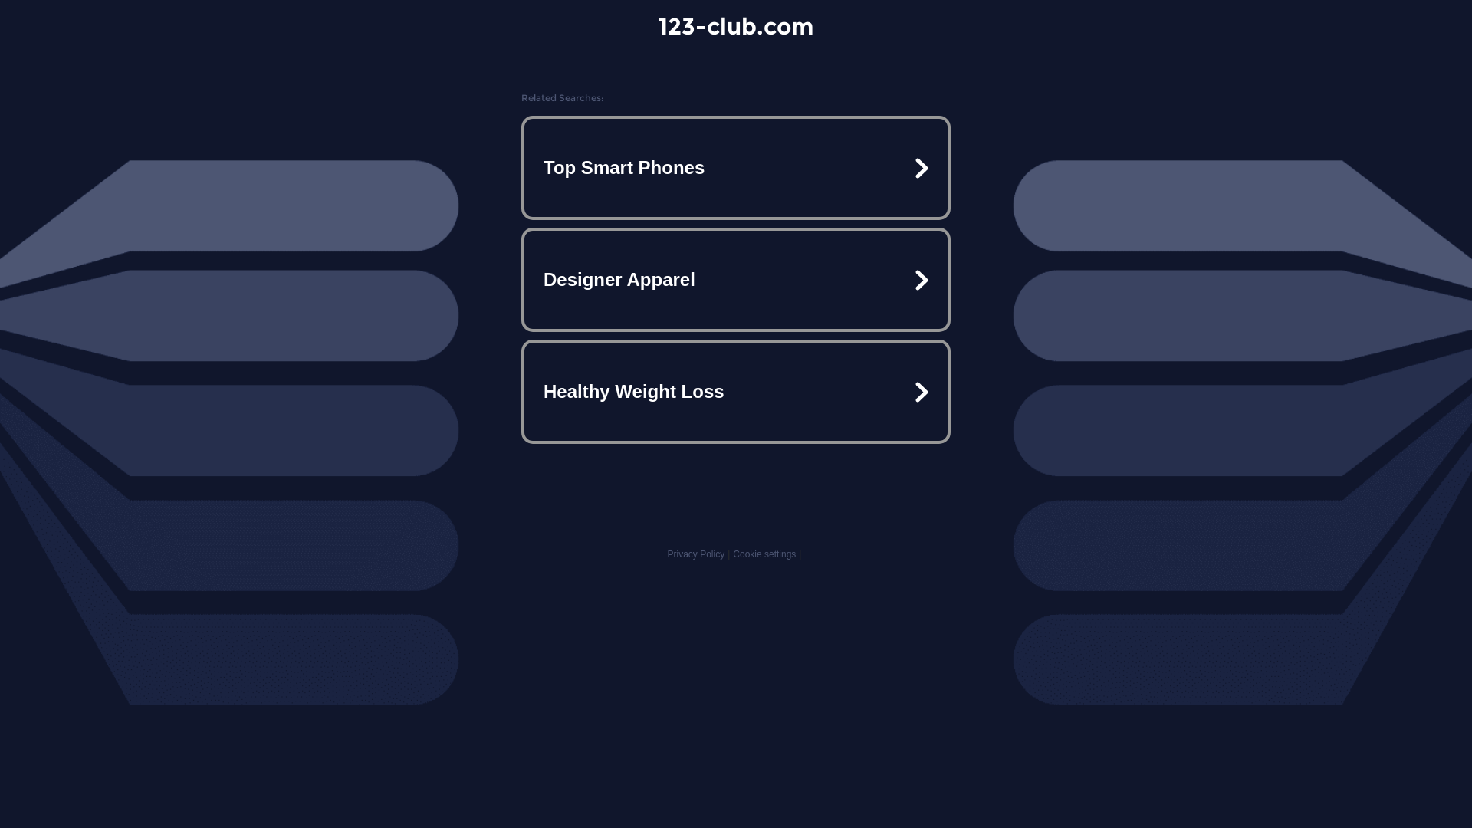  What do you see at coordinates (736, 168) in the screenshot?
I see `Top Smart Phones` at bounding box center [736, 168].